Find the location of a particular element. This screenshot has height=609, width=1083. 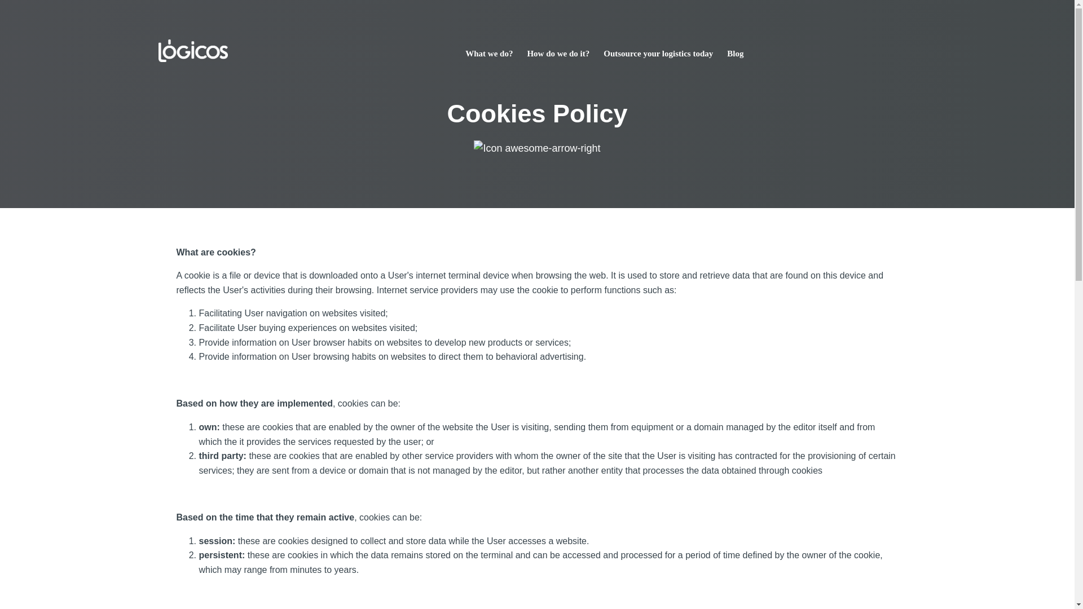

logoLogicosBlancoSinFondo is located at coordinates (193, 51).